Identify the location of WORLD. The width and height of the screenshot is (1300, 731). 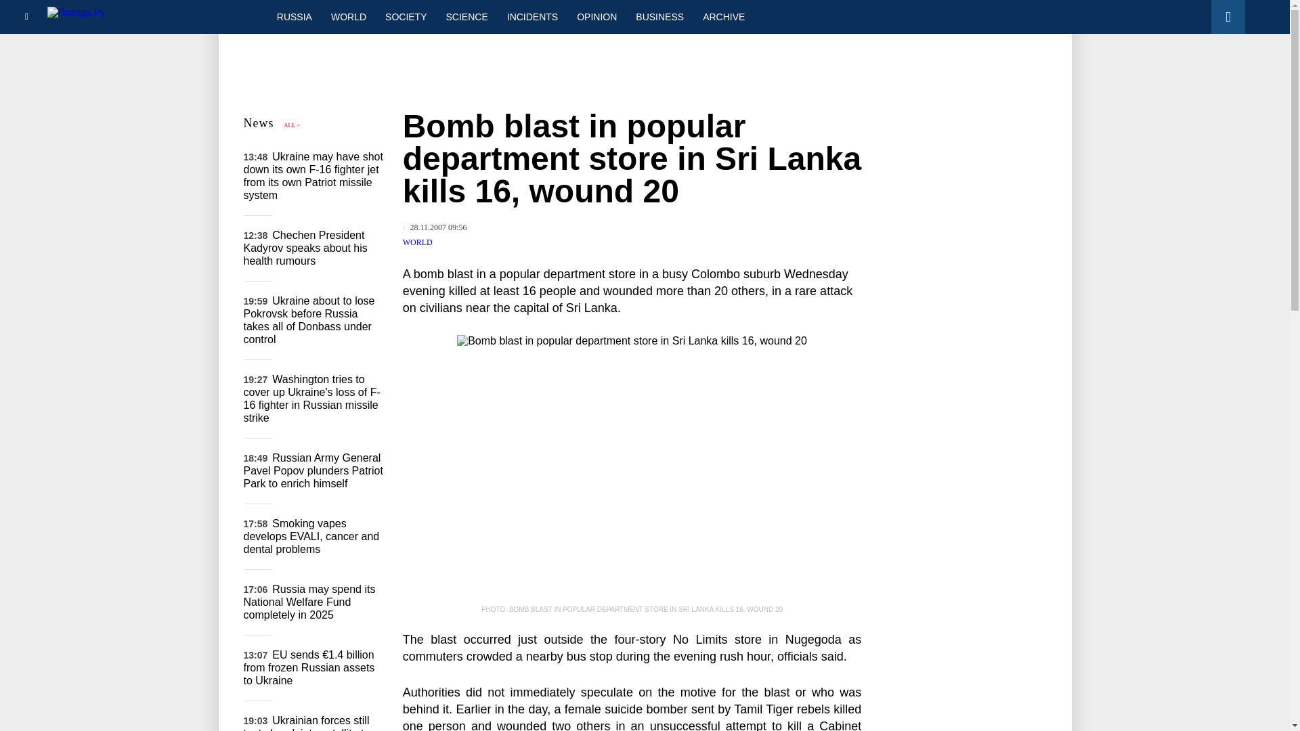
(418, 242).